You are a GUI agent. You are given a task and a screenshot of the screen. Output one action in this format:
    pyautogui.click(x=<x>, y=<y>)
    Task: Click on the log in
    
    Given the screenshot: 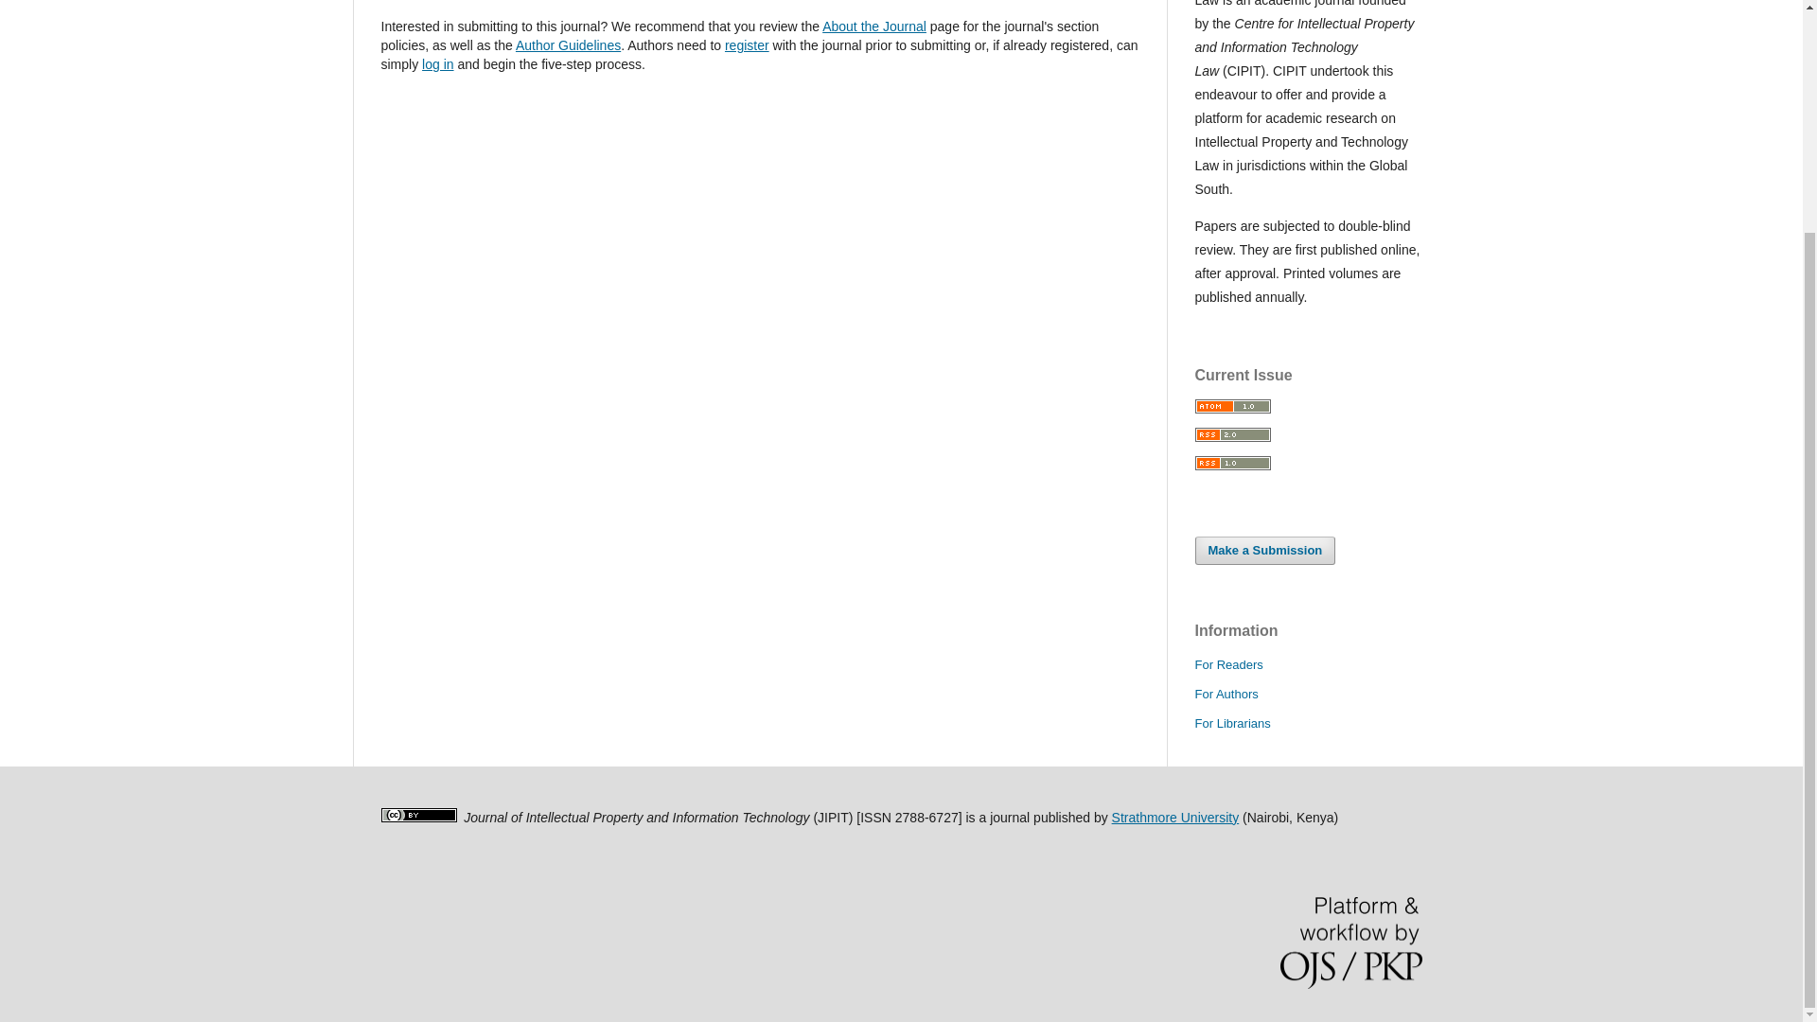 What is the action you would take?
    pyautogui.click(x=437, y=64)
    